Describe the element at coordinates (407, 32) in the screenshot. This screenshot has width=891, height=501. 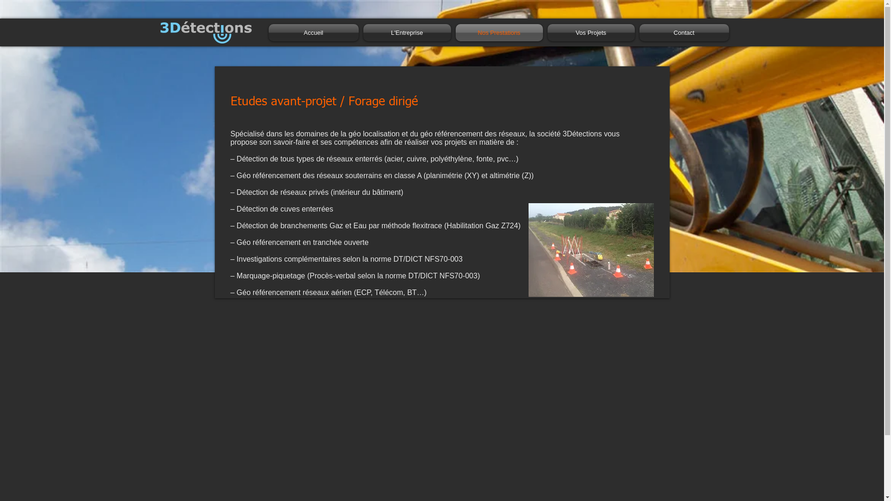
I see `L'Entreprise` at that location.